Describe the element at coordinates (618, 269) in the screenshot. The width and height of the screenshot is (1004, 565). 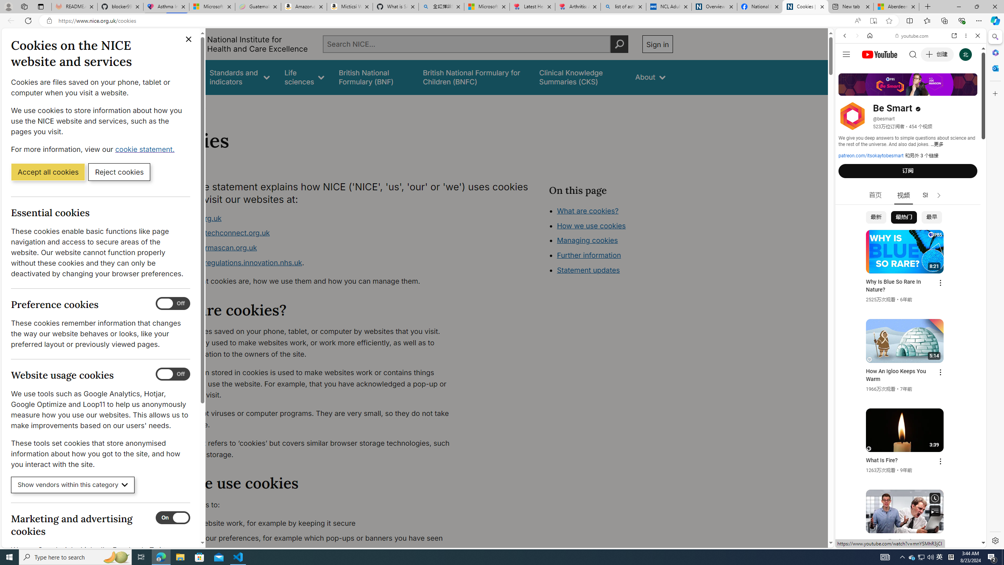
I see `How we use cookies` at that location.